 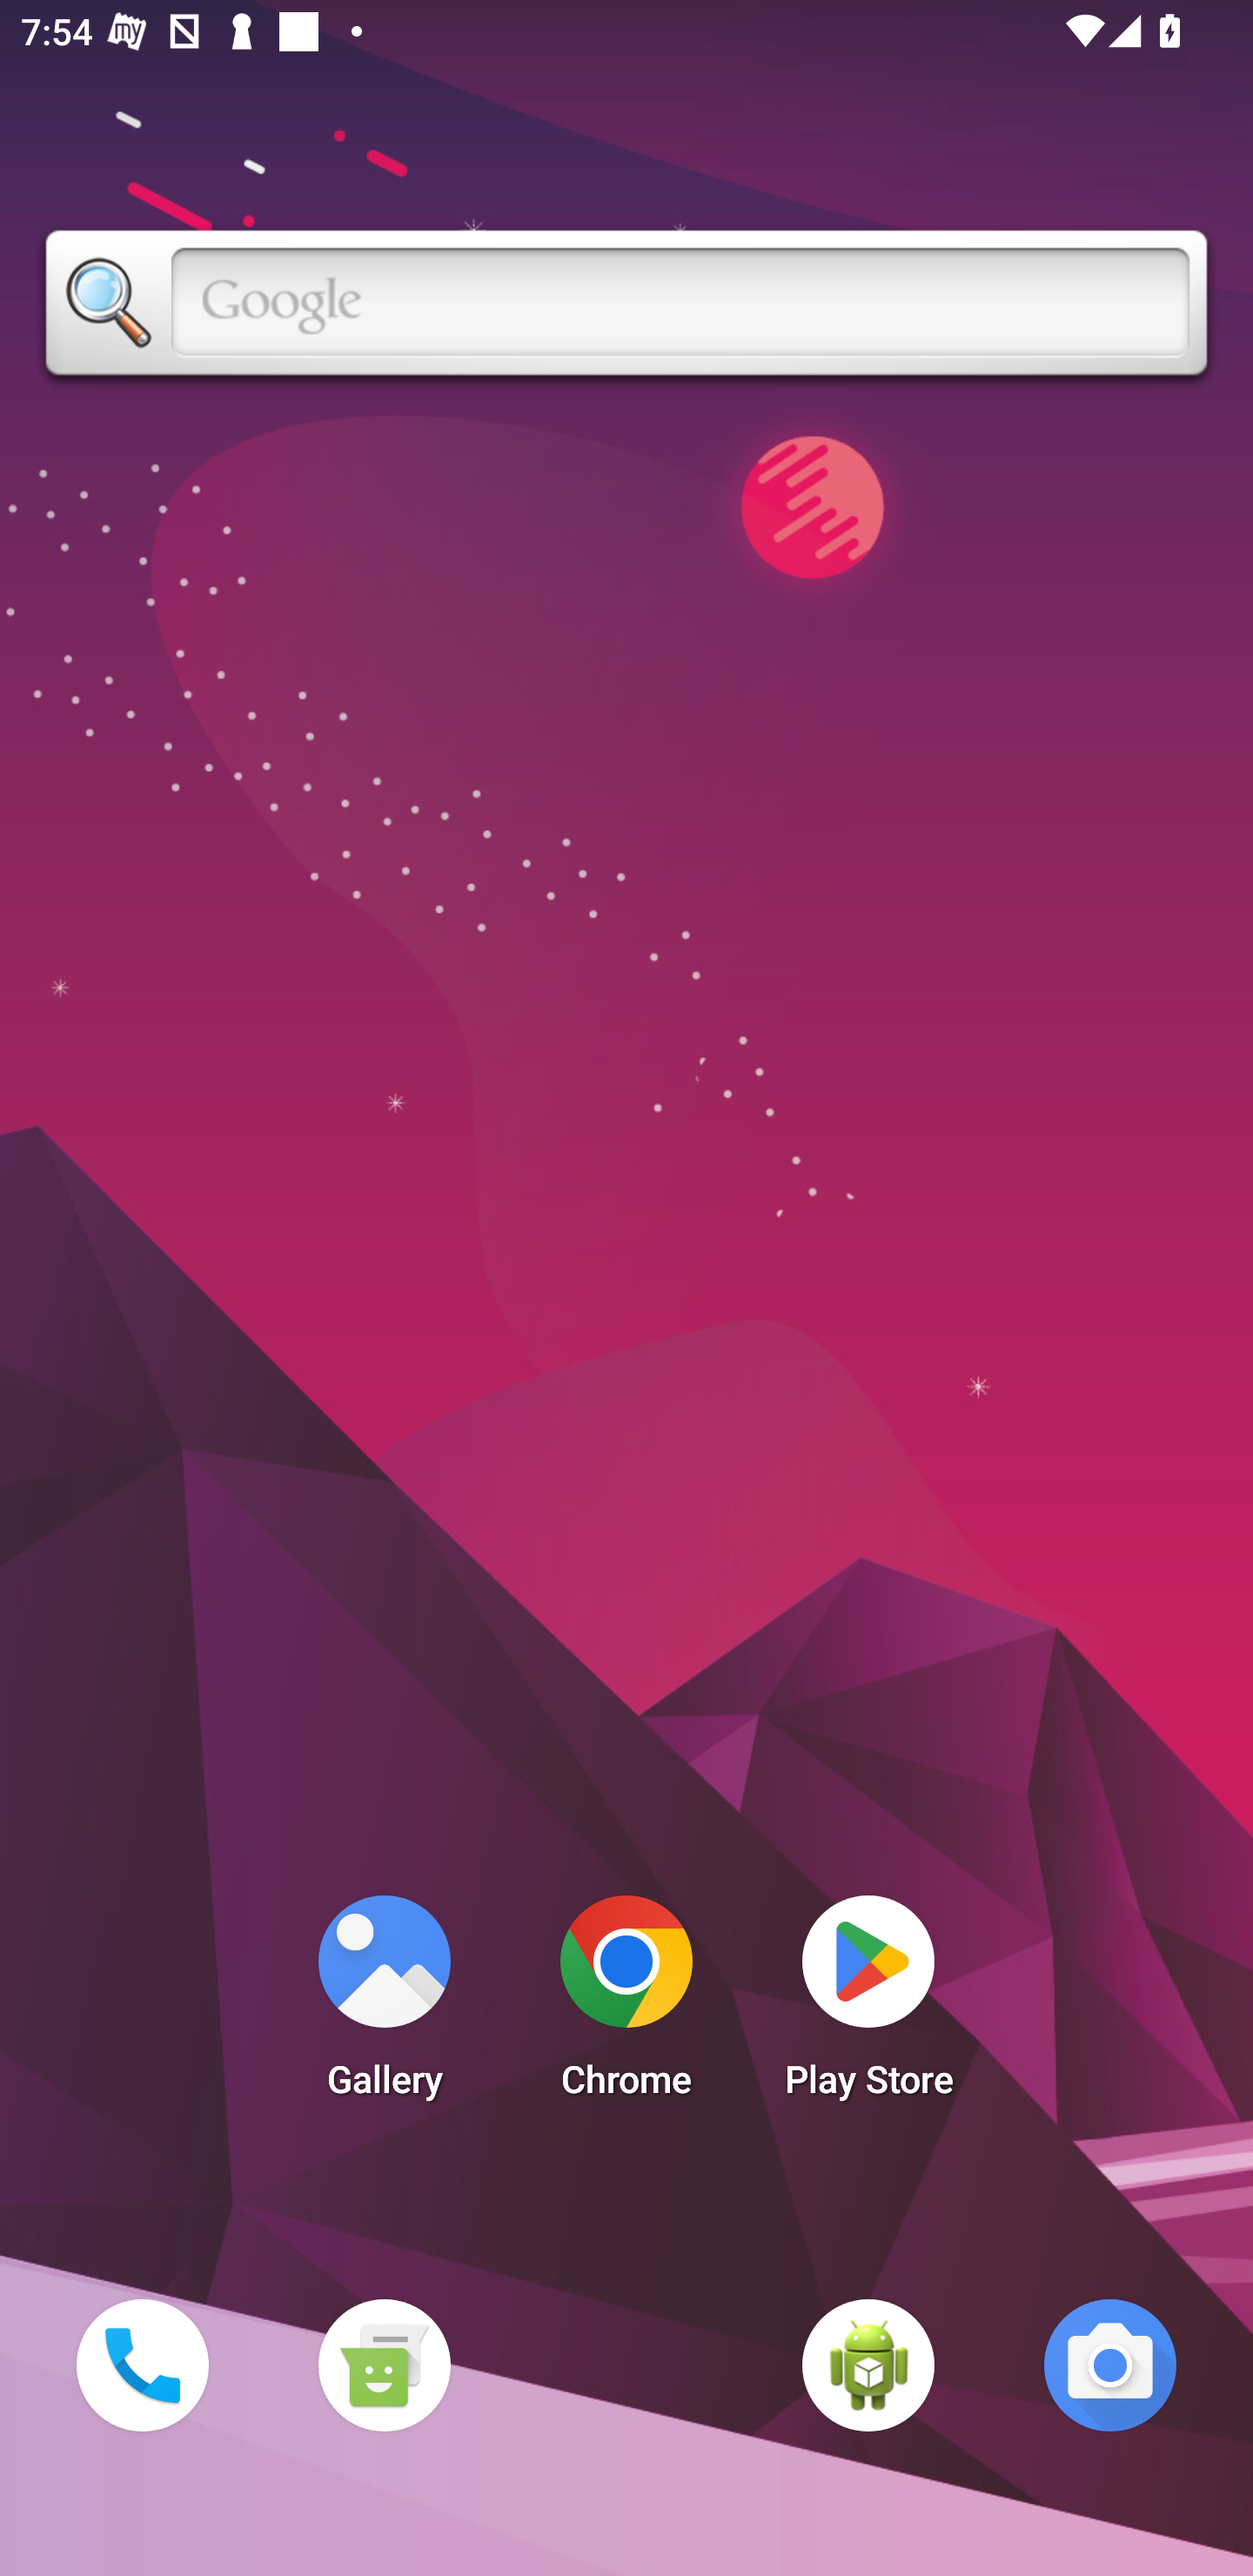 What do you see at coordinates (868, 2365) in the screenshot?
I see `WebView Browser Tester` at bounding box center [868, 2365].